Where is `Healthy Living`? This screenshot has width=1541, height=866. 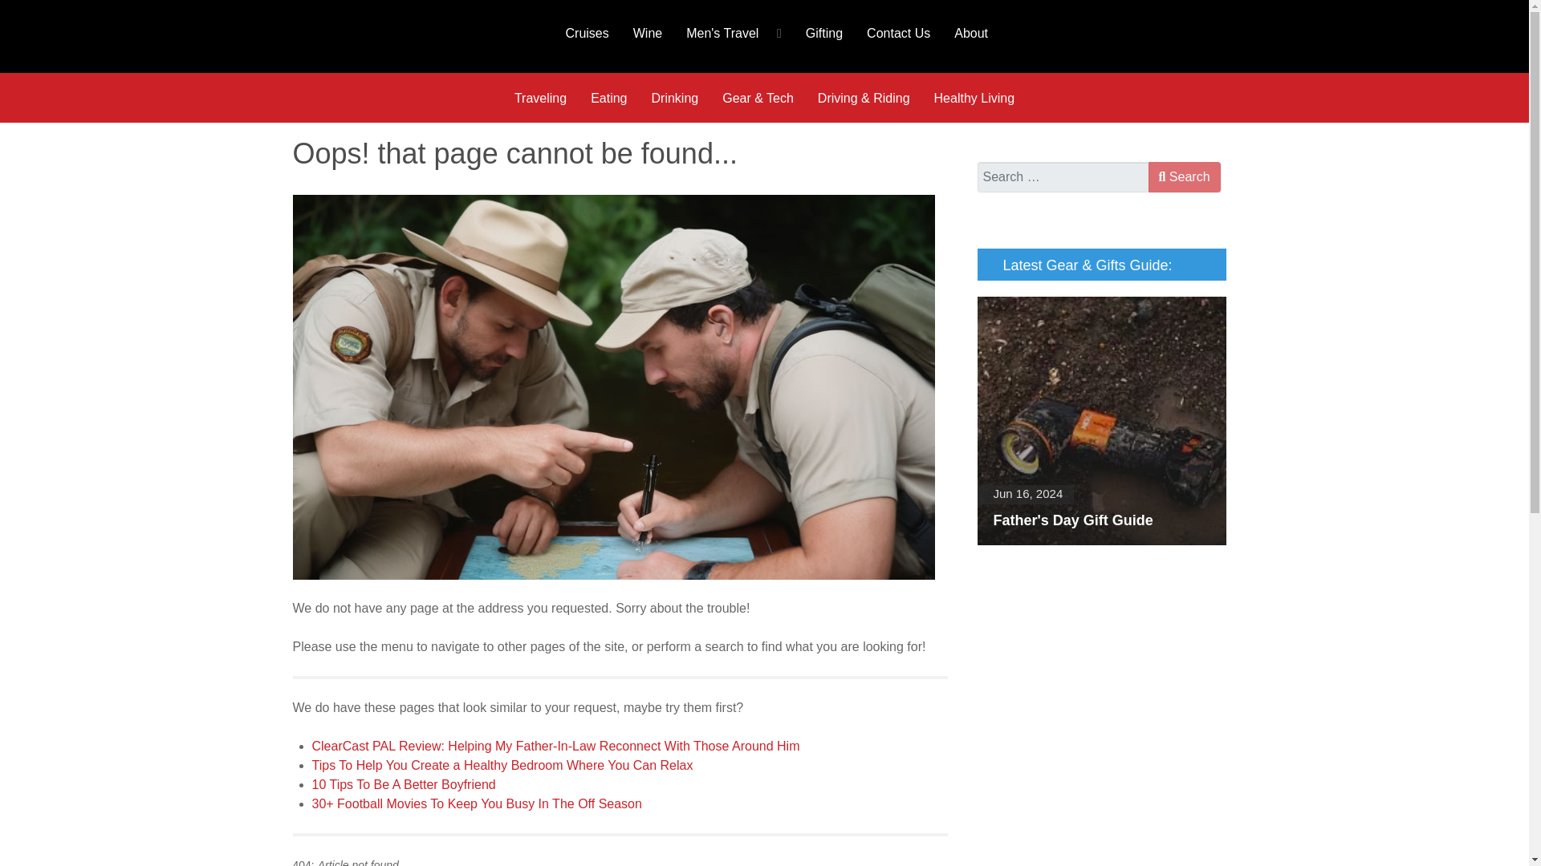
Healthy Living is located at coordinates (974, 98).